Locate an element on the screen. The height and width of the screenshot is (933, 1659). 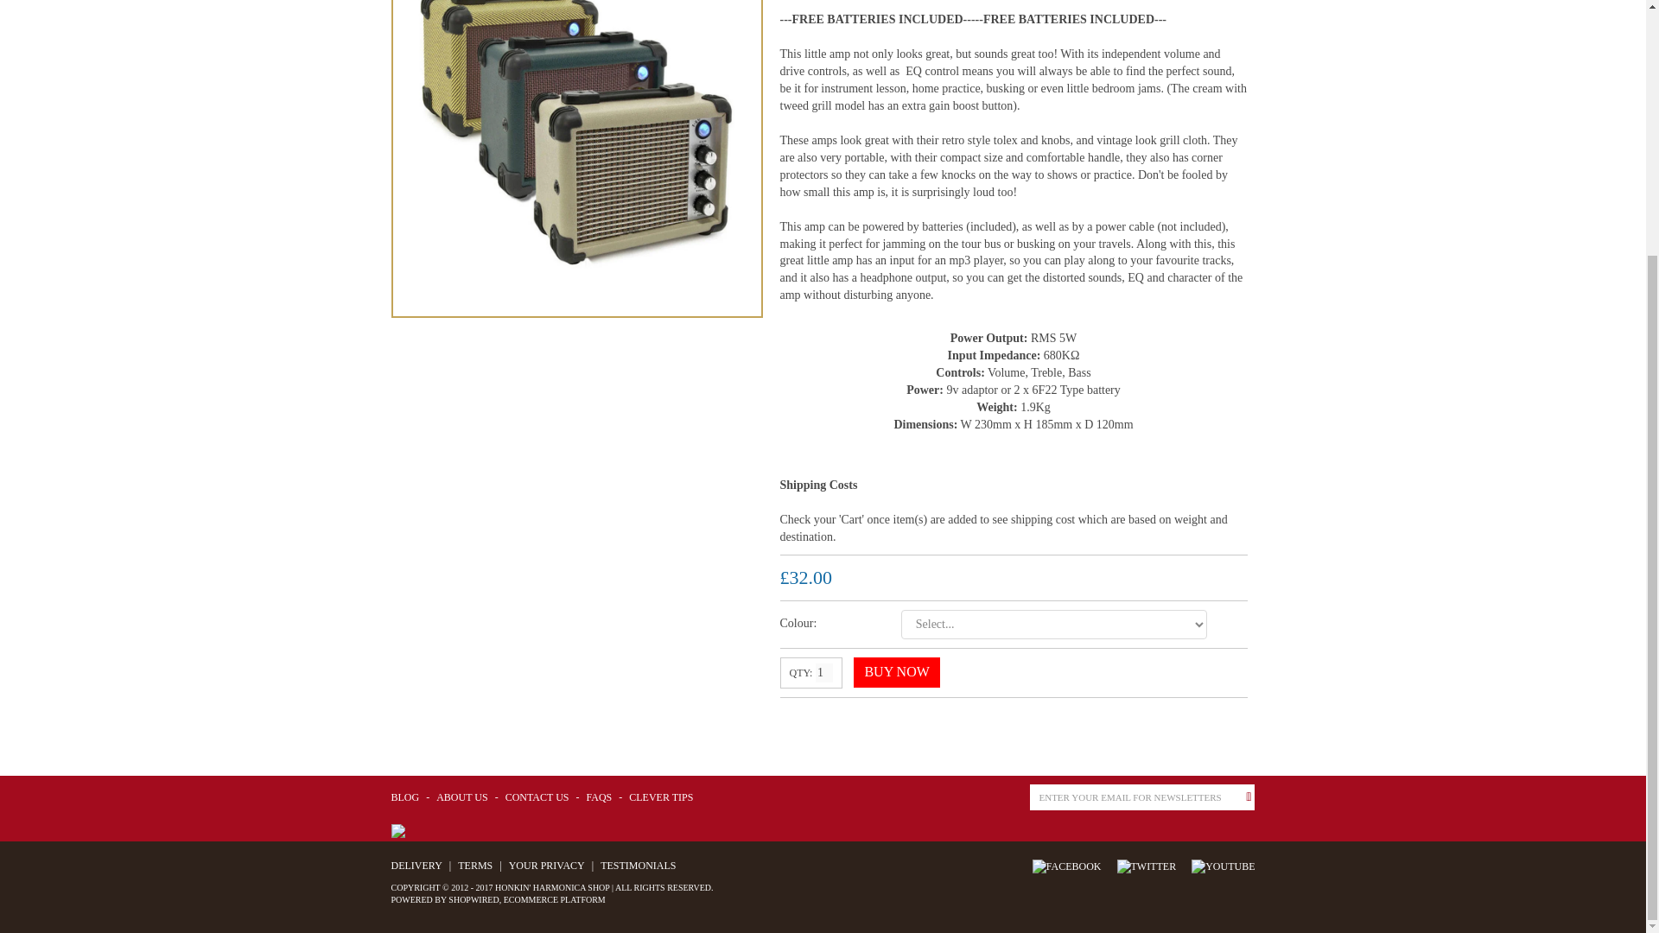
BUY NOW is located at coordinates (896, 672).